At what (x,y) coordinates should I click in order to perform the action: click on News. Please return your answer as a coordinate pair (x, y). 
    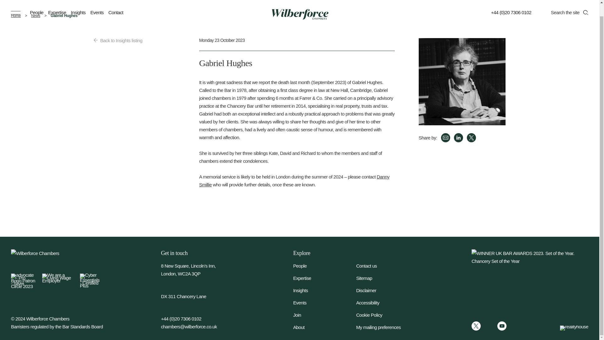
    Looking at the image, I should click on (36, 16).